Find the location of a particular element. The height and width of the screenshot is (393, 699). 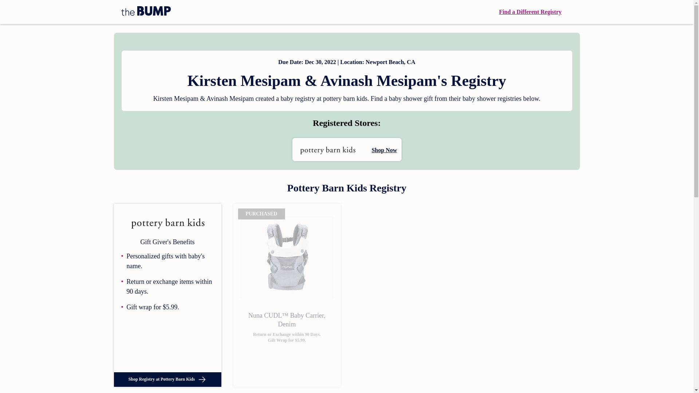

Shop Registry at Pottery Barn Kids is located at coordinates (167, 379).